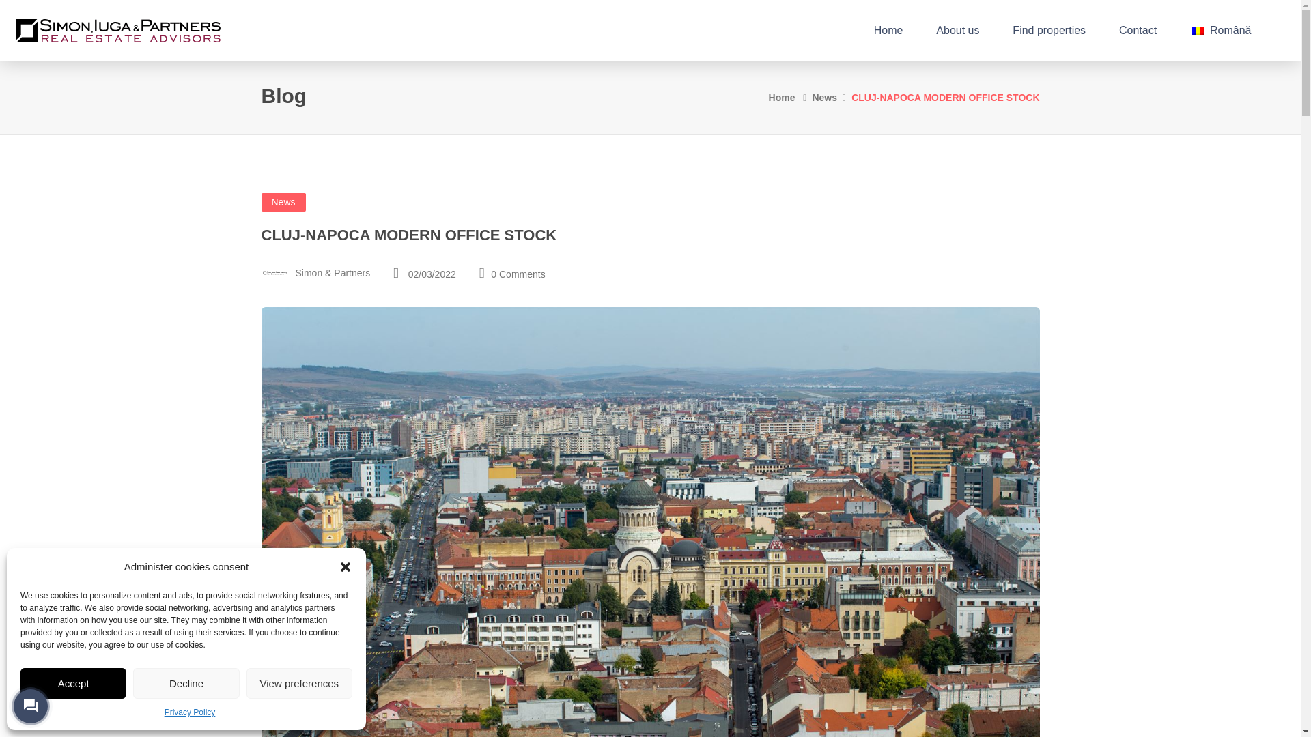  What do you see at coordinates (186, 682) in the screenshot?
I see `Decline` at bounding box center [186, 682].